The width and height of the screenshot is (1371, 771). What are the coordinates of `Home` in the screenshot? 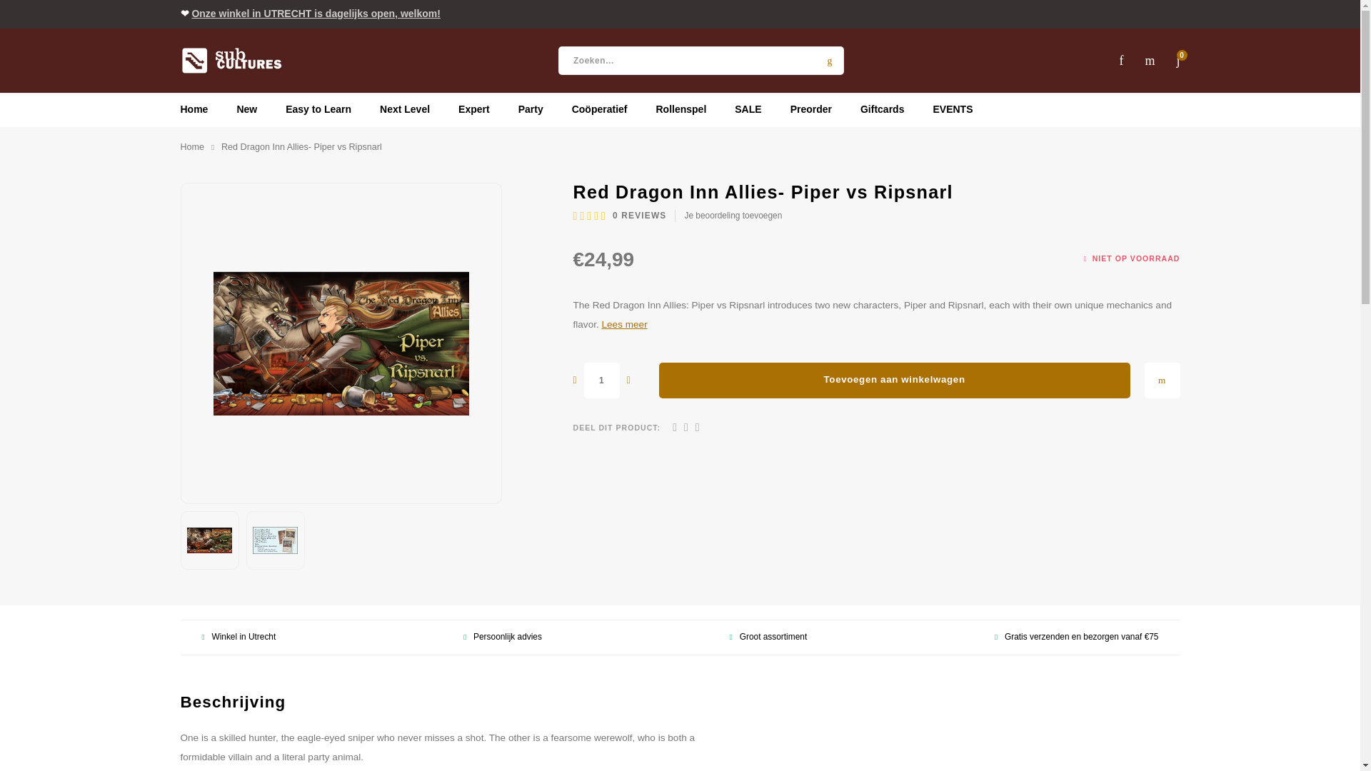 It's located at (191, 147).